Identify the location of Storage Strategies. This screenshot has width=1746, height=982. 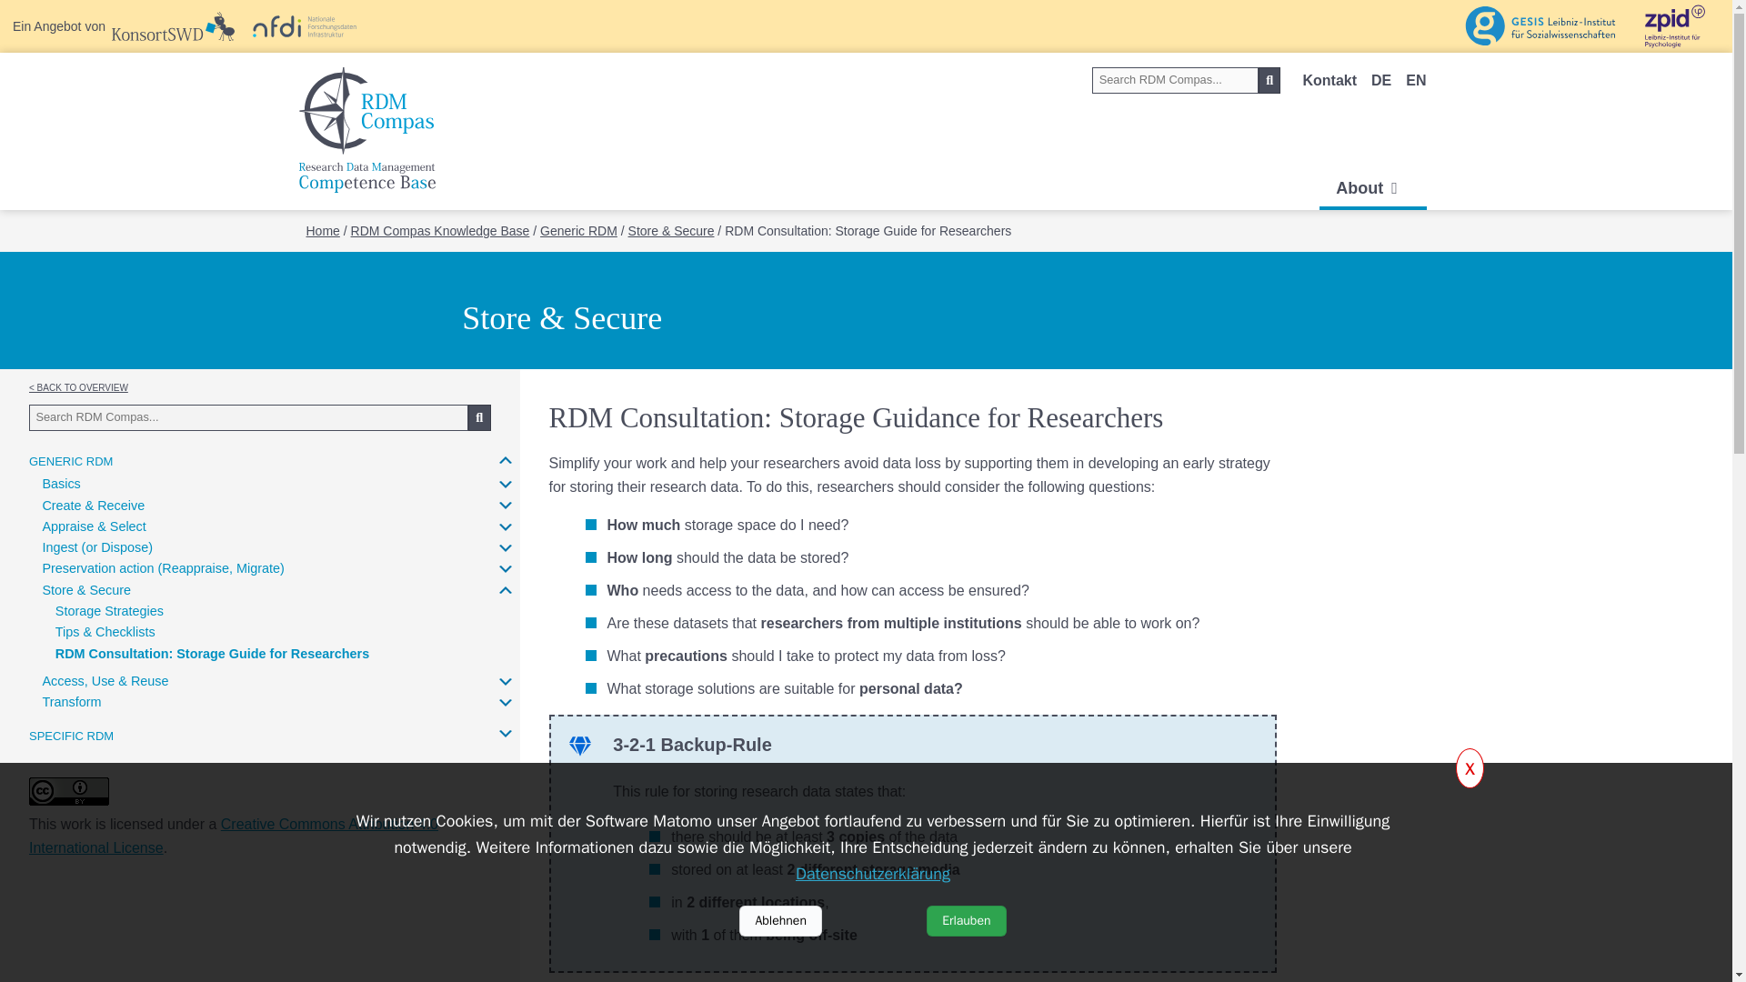
(109, 611).